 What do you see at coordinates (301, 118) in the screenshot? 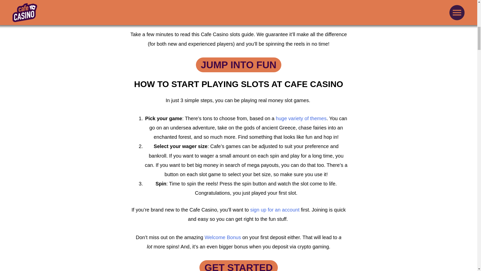
I see `huge variety of themes` at bounding box center [301, 118].